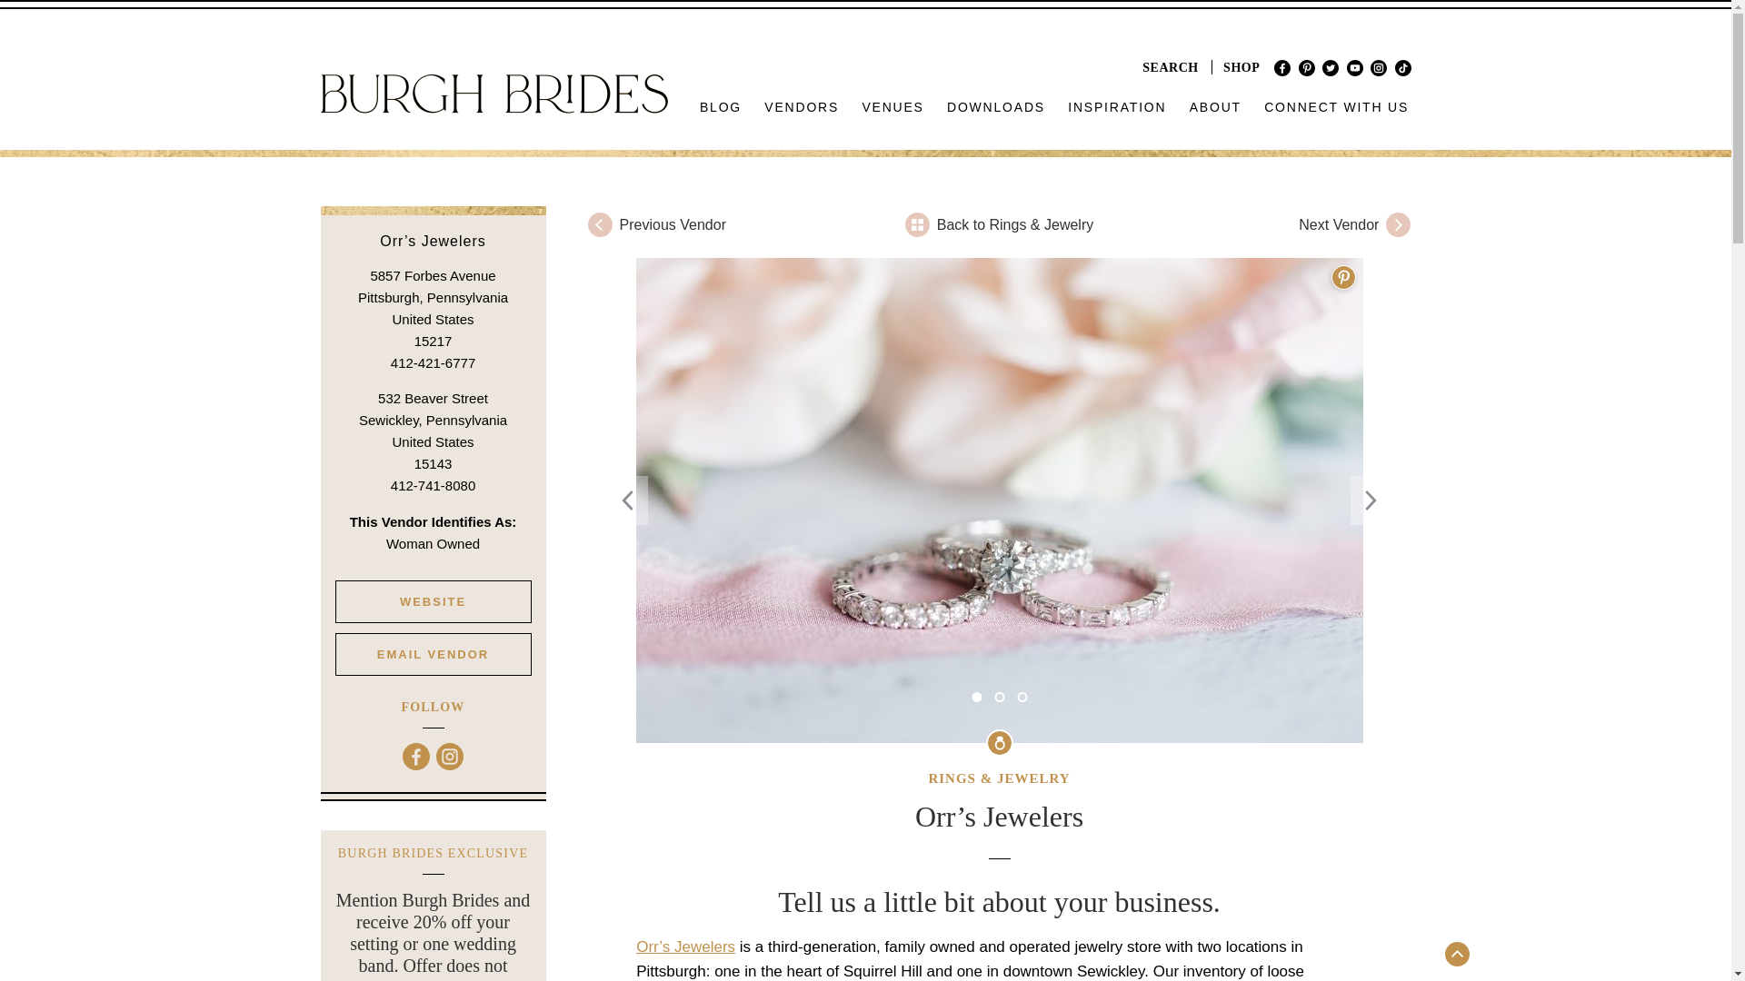 Image resolution: width=1745 pixels, height=981 pixels. Describe the element at coordinates (1281, 67) in the screenshot. I see `Facebook` at that location.